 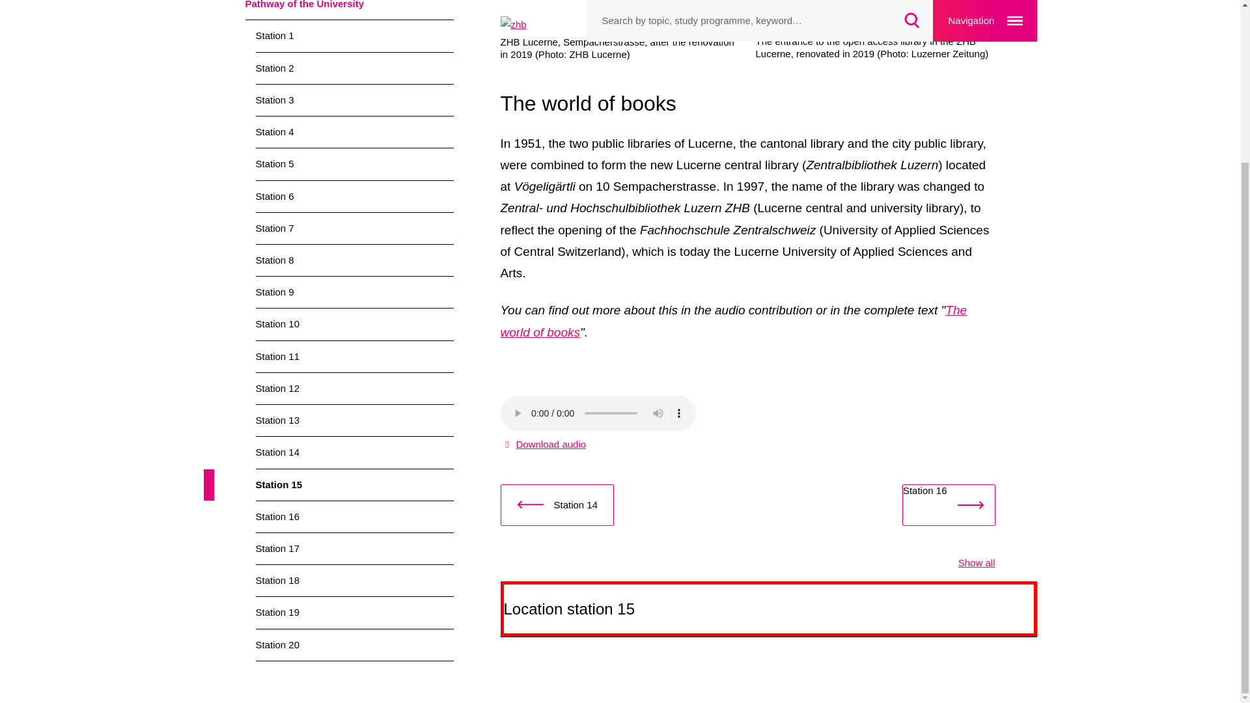 What do you see at coordinates (354, 324) in the screenshot?
I see `Station 10` at bounding box center [354, 324].